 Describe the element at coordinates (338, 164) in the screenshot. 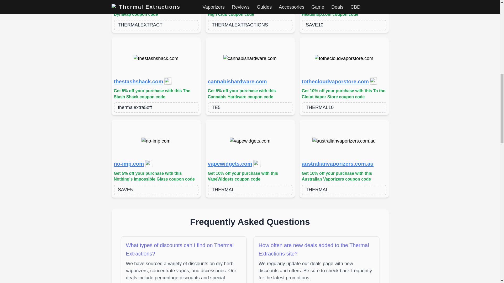

I see `australianvaporizers.com.au` at that location.